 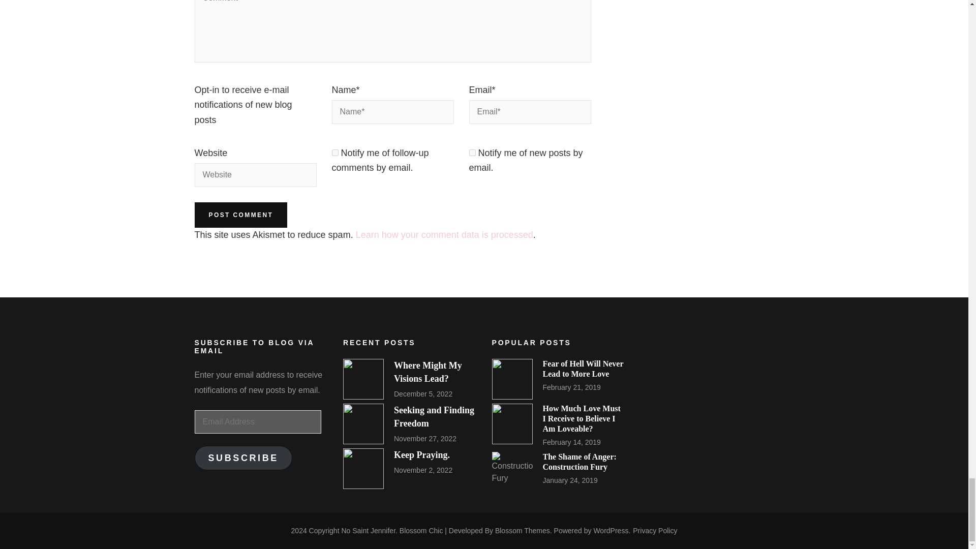 What do you see at coordinates (472, 152) in the screenshot?
I see `subscribe` at bounding box center [472, 152].